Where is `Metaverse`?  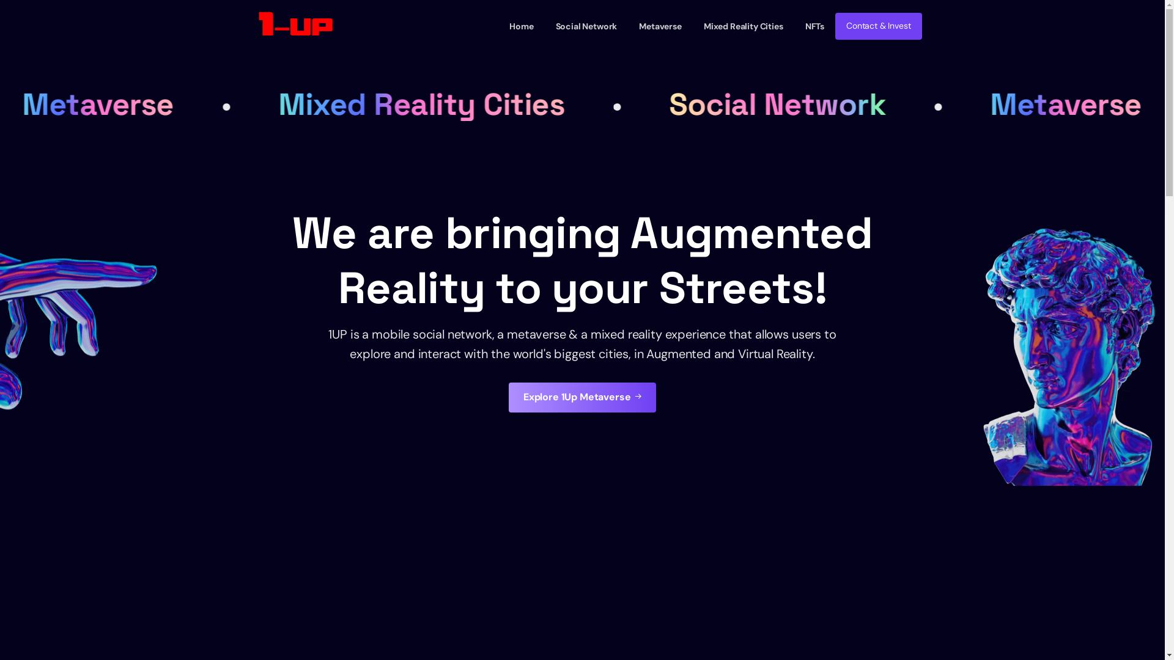
Metaverse is located at coordinates (120, 105).